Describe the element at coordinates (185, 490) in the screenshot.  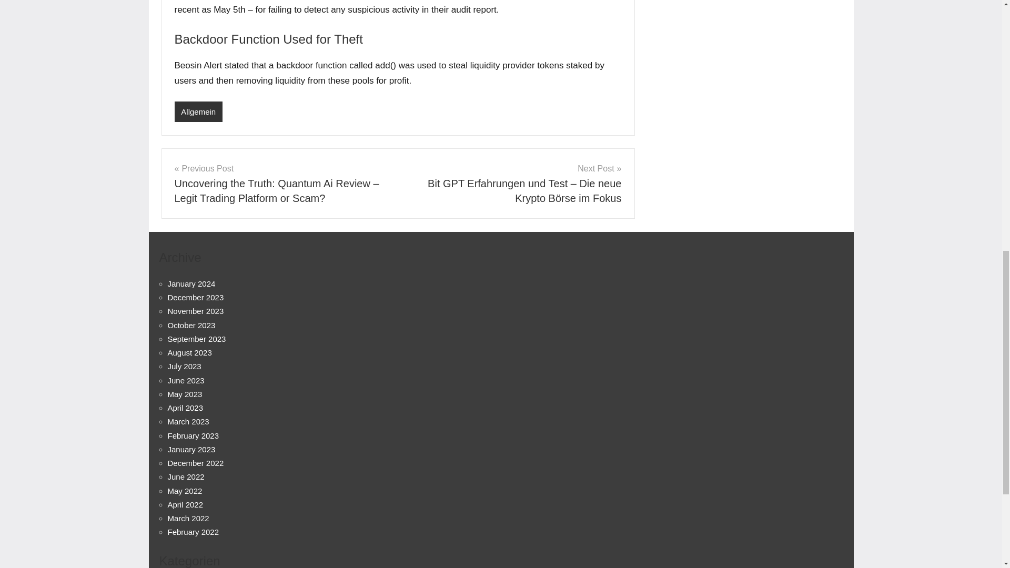
I see `May 2022` at that location.